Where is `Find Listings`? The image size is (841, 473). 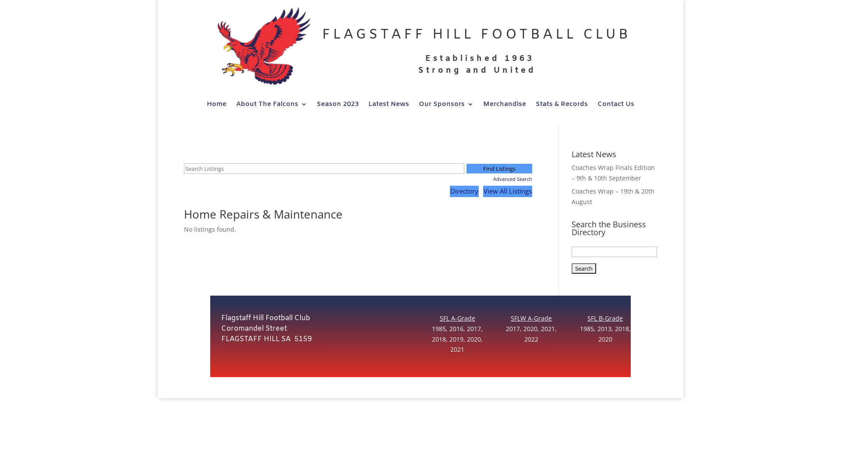 Find Listings is located at coordinates (499, 168).